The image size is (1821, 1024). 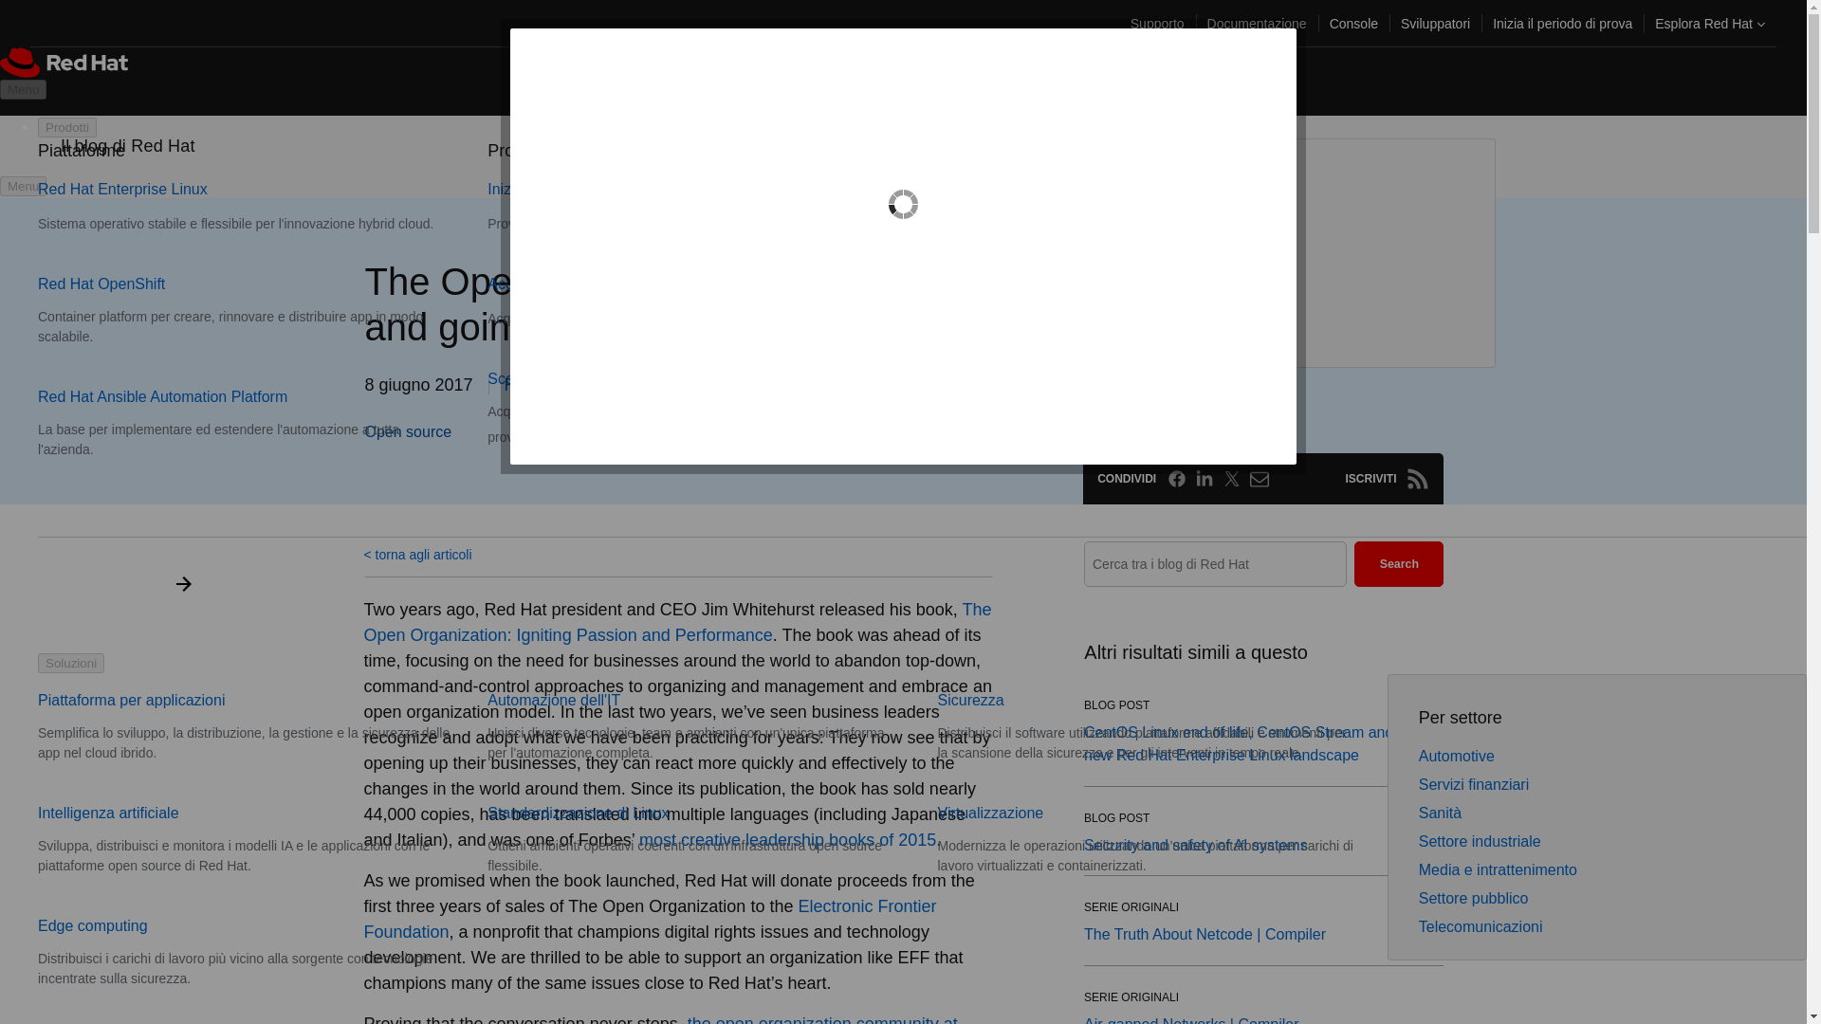 What do you see at coordinates (1157, 23) in the screenshot?
I see `Supporto` at bounding box center [1157, 23].